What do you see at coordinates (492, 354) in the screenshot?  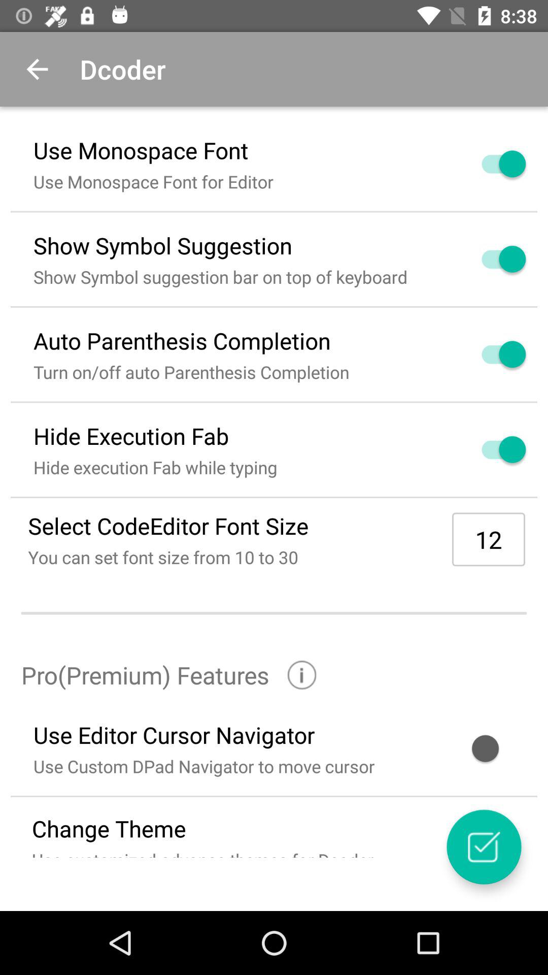 I see `auto parenthesis completion is on` at bounding box center [492, 354].